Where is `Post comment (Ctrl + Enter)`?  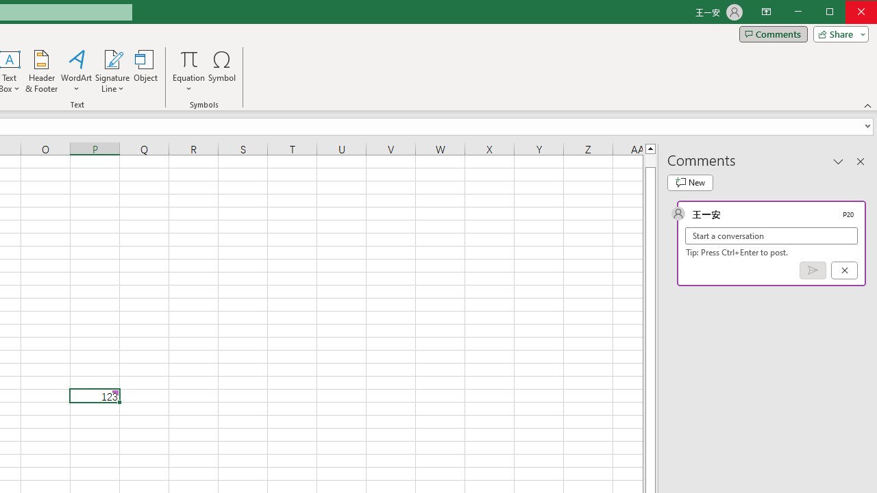 Post comment (Ctrl + Enter) is located at coordinates (813, 270).